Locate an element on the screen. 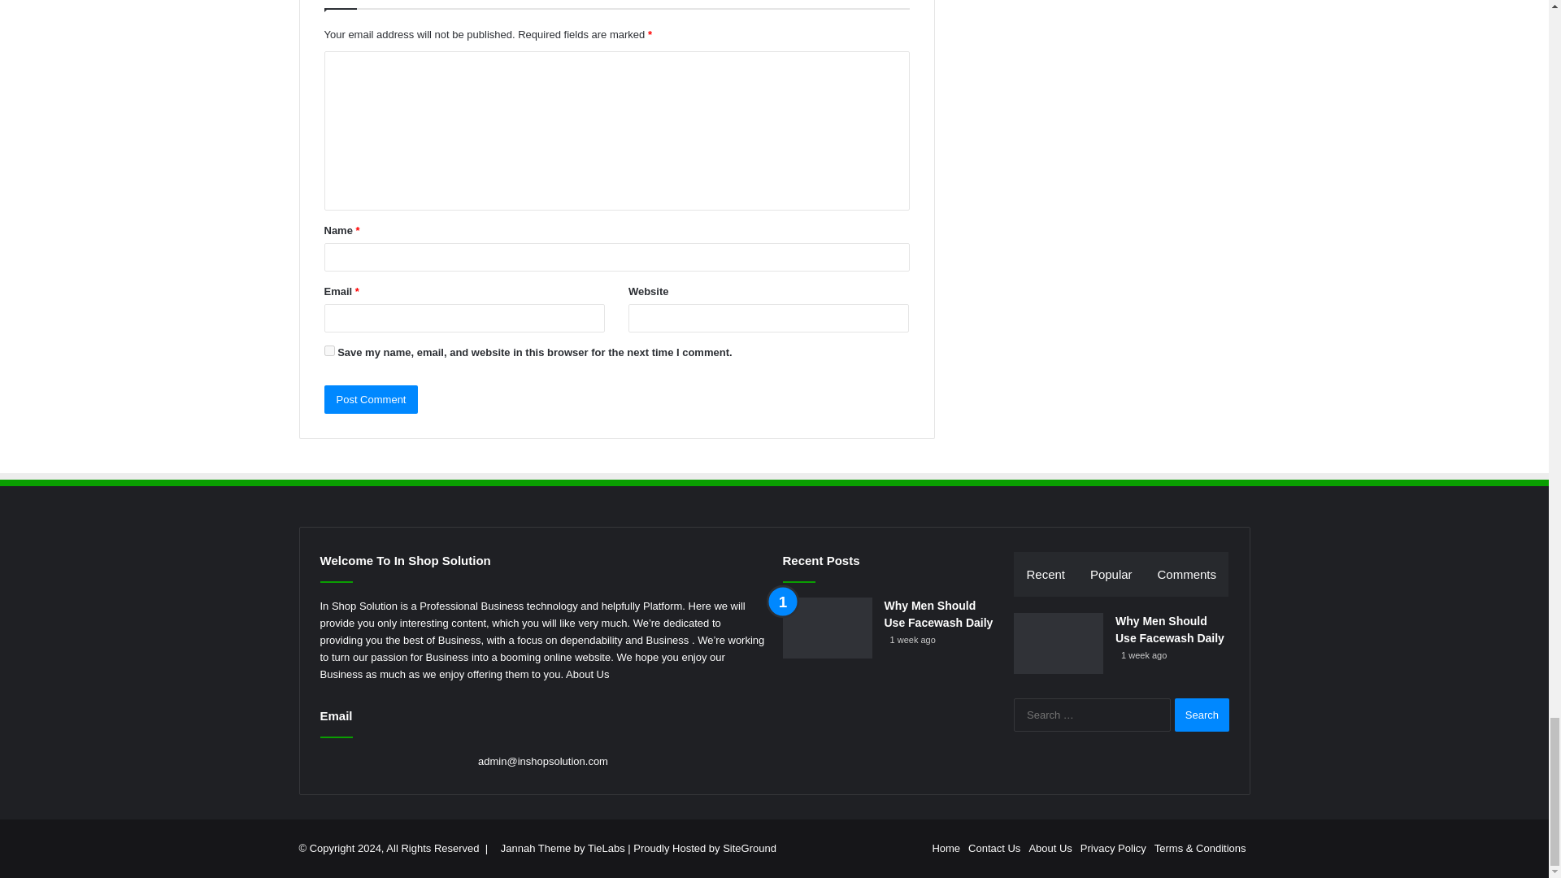 The image size is (1561, 878). Post Comment is located at coordinates (371, 399).